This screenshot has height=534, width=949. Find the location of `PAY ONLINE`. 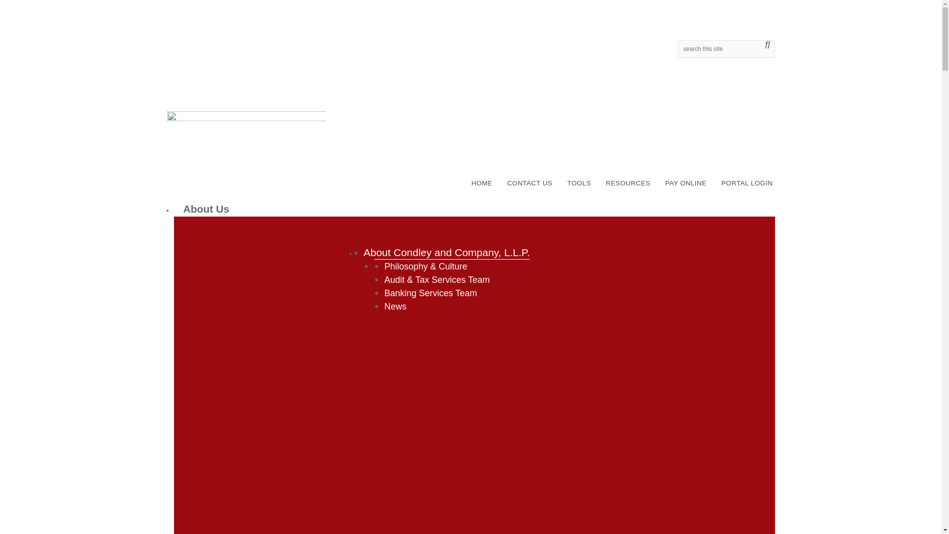

PAY ONLINE is located at coordinates (686, 184).